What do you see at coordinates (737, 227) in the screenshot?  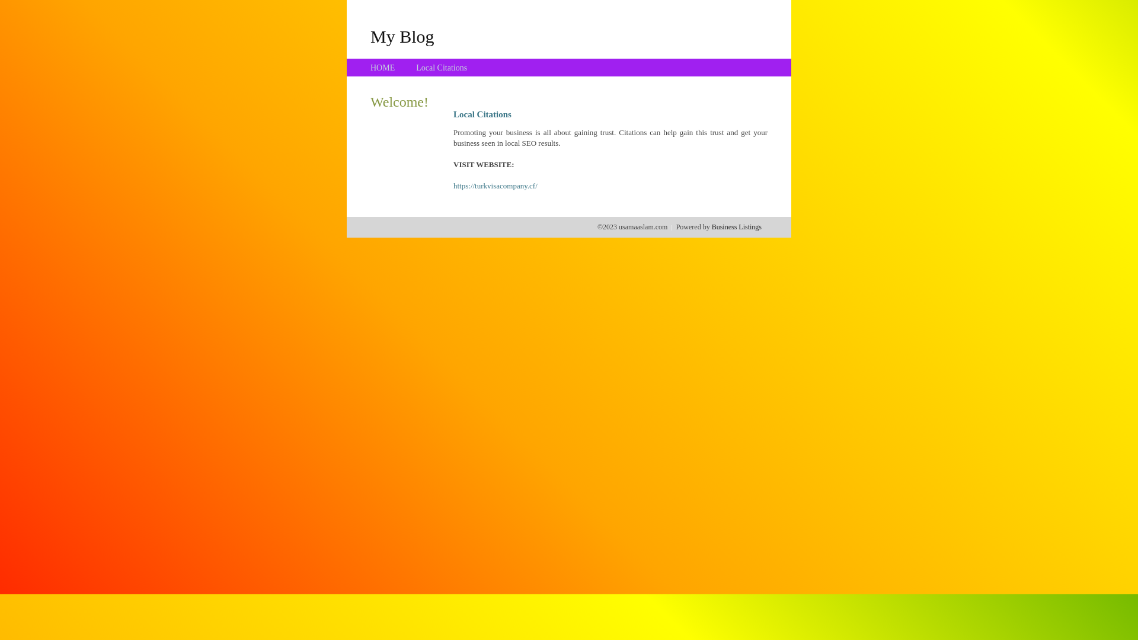 I see `Business Listings` at bounding box center [737, 227].